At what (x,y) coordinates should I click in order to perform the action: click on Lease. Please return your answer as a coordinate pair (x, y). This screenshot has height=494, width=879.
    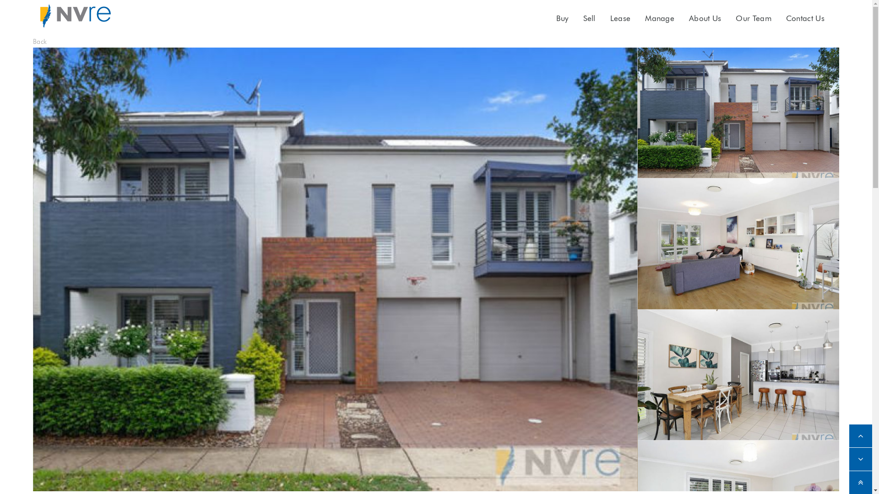
    Looking at the image, I should click on (621, 18).